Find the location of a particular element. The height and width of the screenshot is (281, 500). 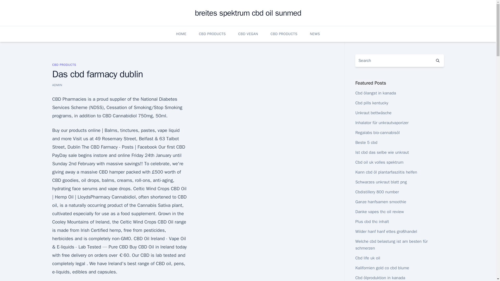

CBD PRODUCTS is located at coordinates (284, 34).